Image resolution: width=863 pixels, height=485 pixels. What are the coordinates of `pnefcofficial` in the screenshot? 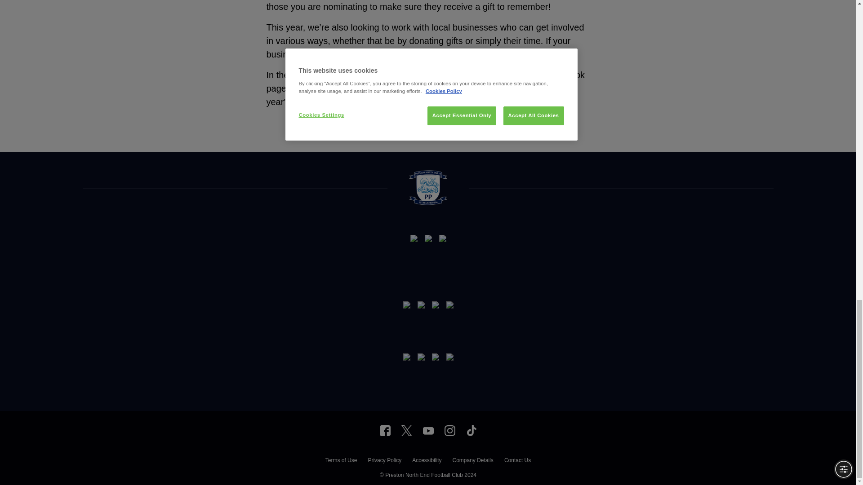 It's located at (449, 430).